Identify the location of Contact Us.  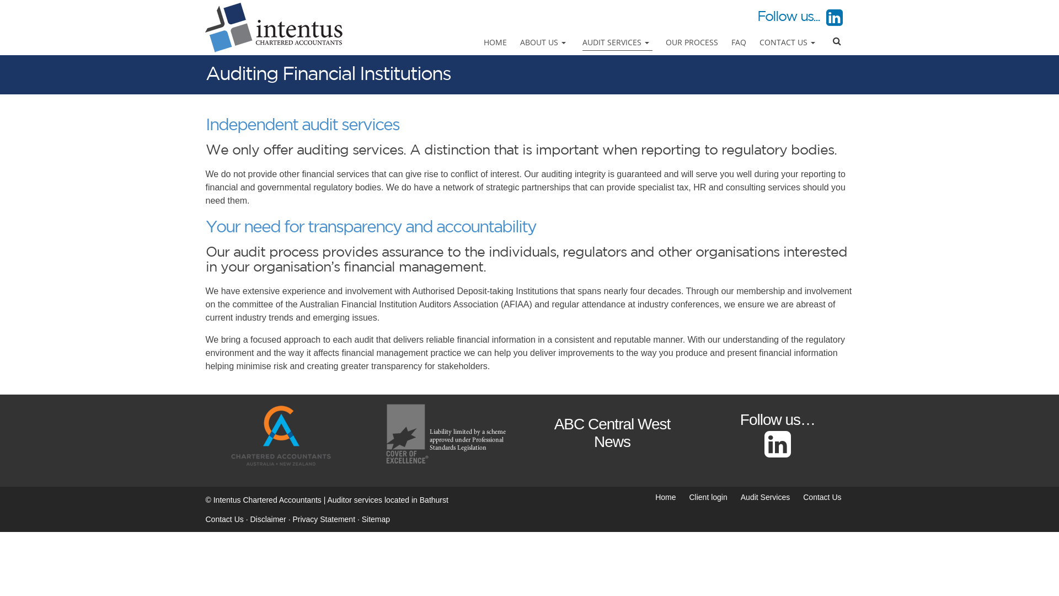
(822, 497).